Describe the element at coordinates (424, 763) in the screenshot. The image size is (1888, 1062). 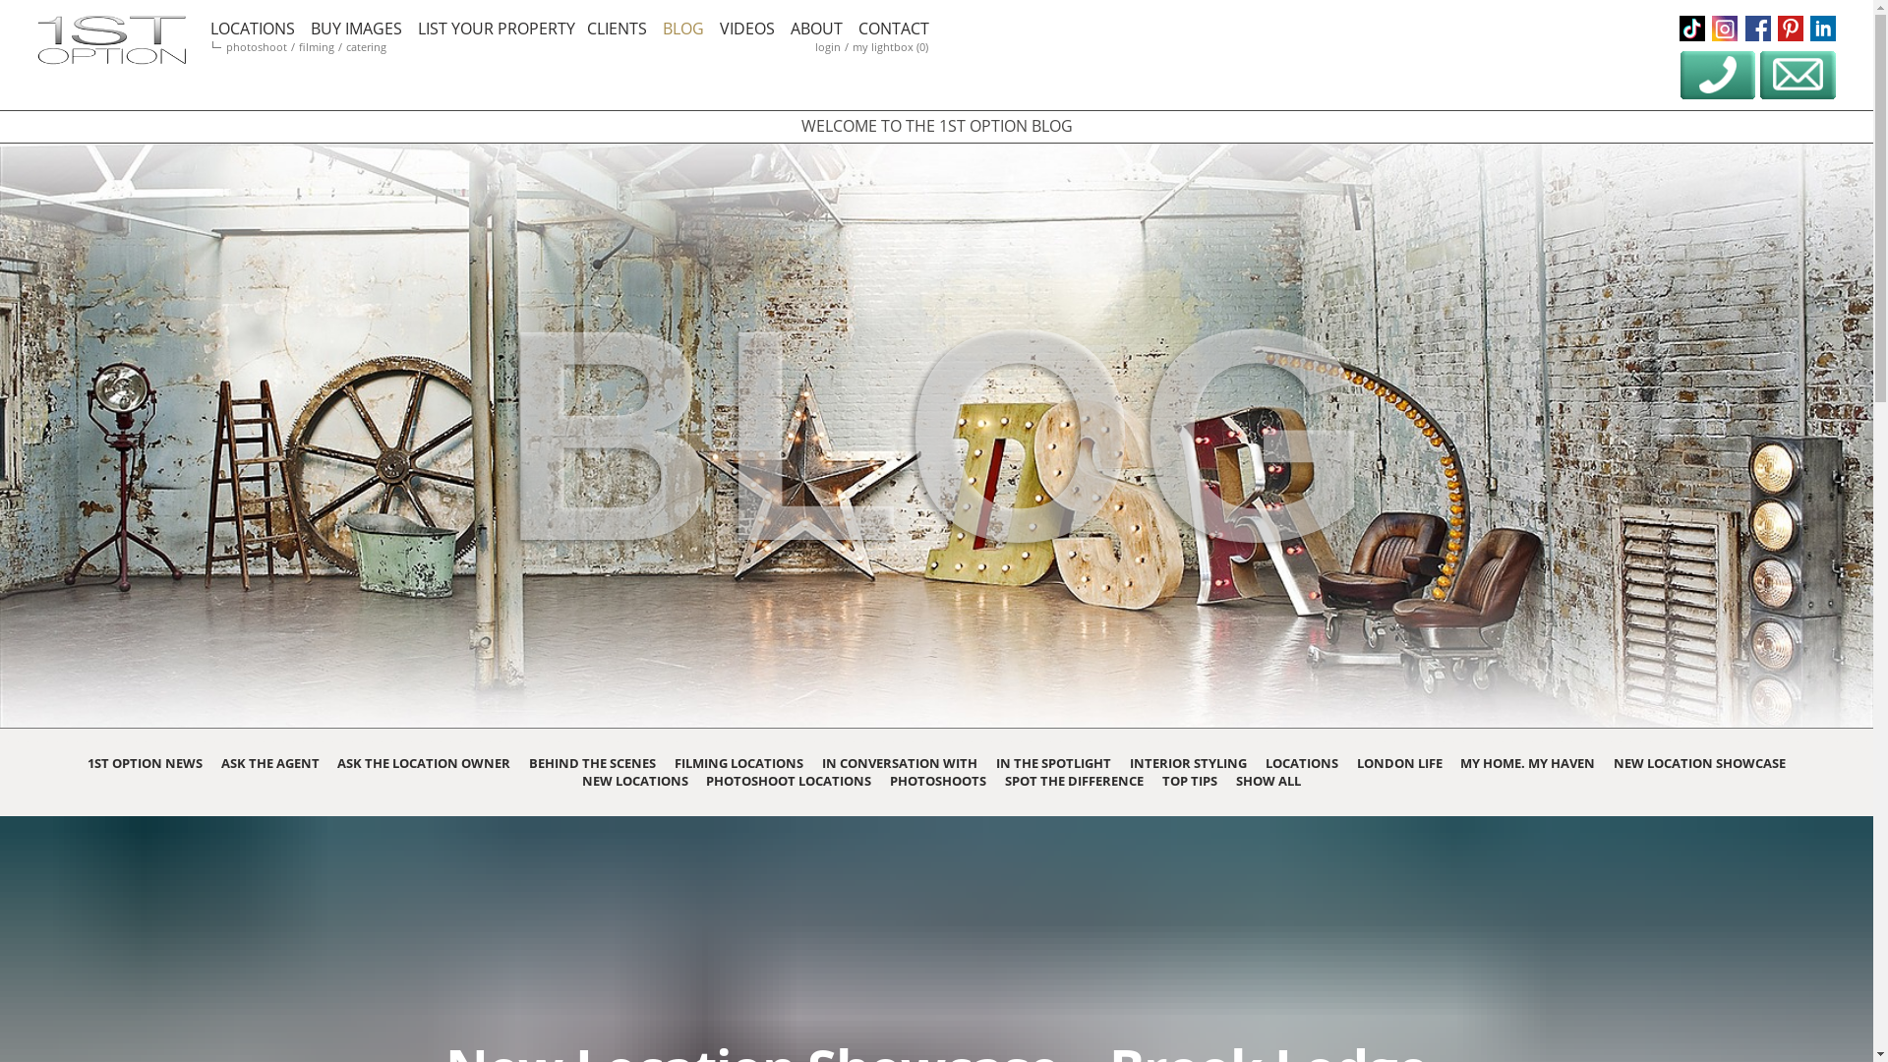
I see `ASK THE LOCATION OWNER` at that location.